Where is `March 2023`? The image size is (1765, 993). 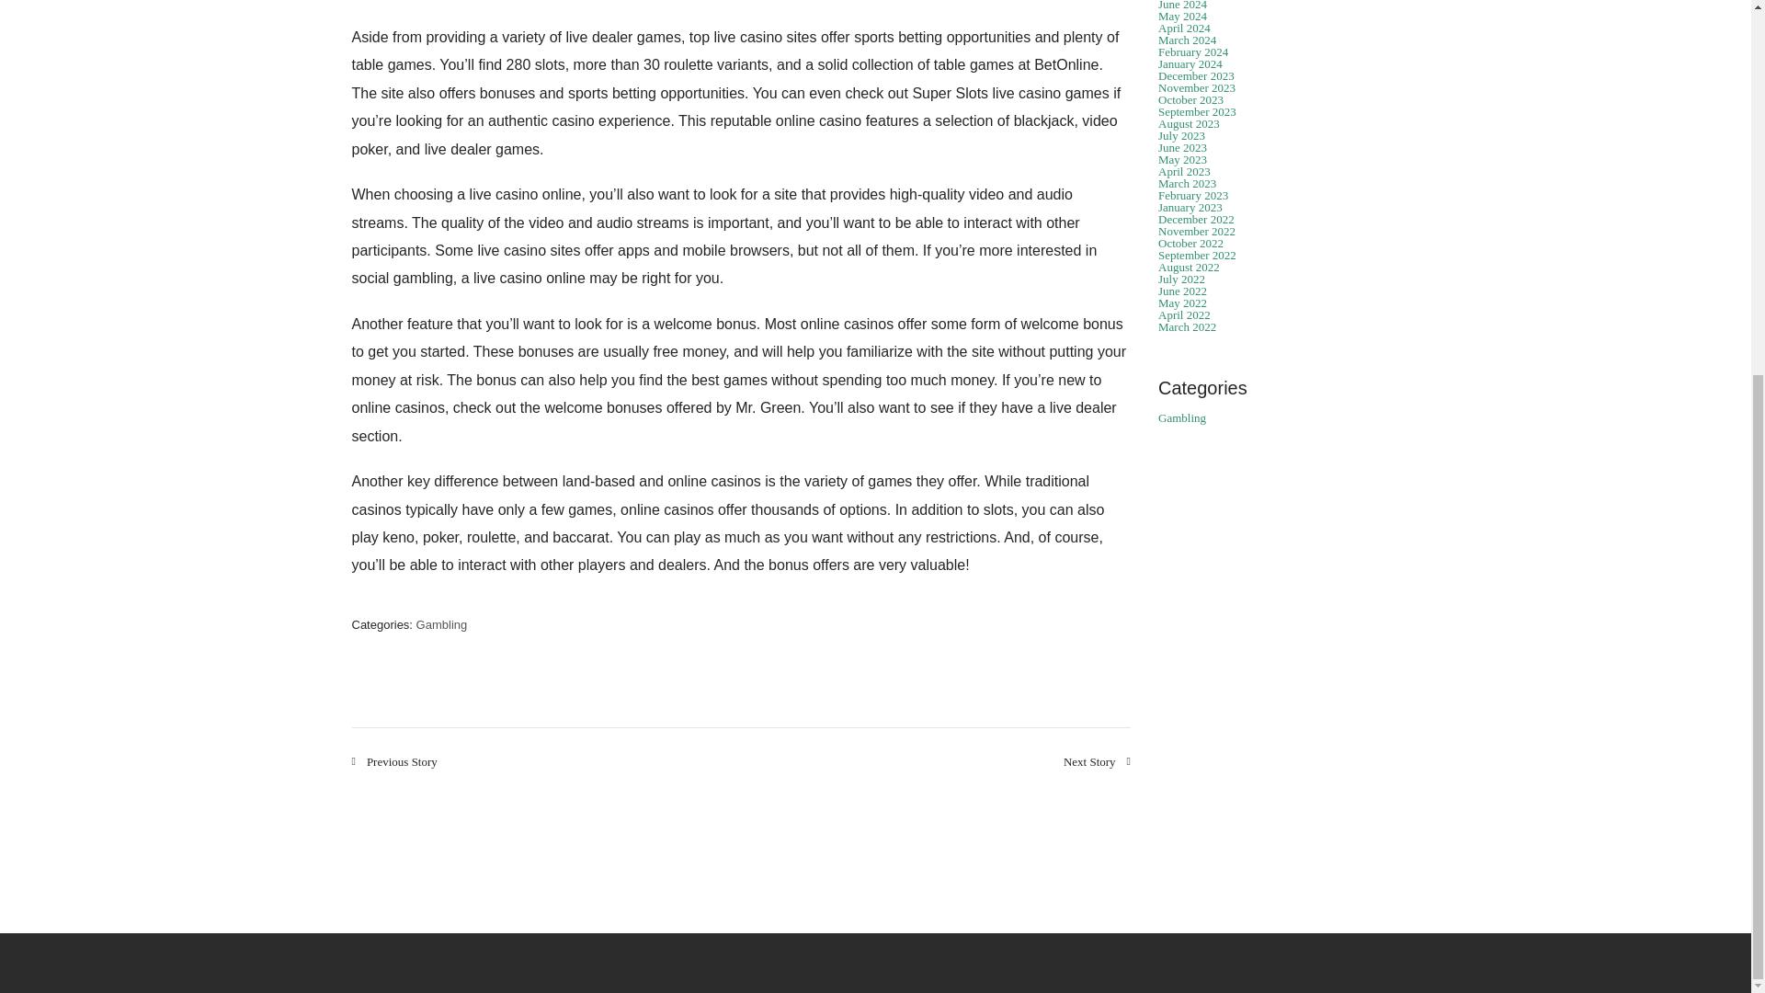
March 2023 is located at coordinates (1186, 184).